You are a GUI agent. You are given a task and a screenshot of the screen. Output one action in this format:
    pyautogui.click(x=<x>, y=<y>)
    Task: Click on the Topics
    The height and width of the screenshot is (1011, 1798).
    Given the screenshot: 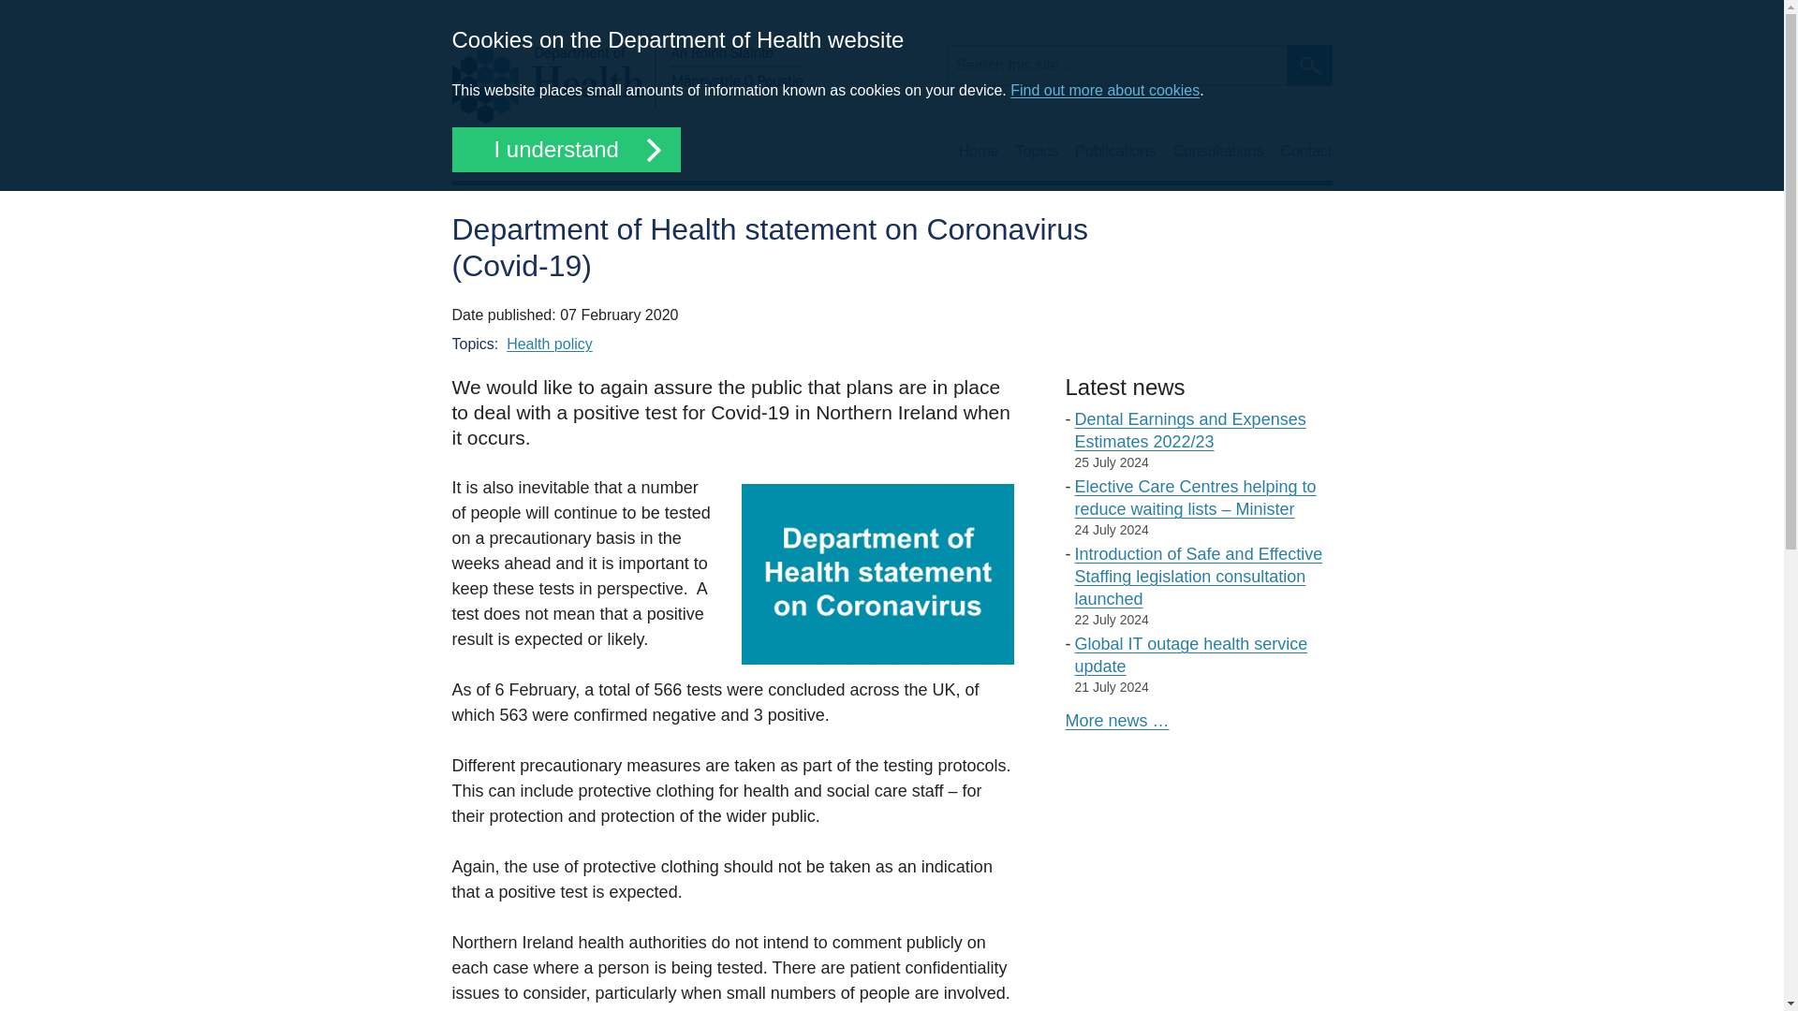 What is the action you would take?
    pyautogui.click(x=1037, y=152)
    